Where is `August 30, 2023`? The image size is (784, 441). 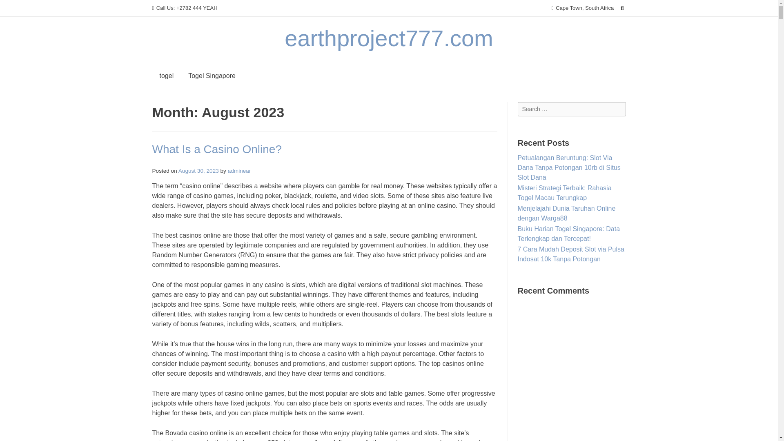 August 30, 2023 is located at coordinates (198, 171).